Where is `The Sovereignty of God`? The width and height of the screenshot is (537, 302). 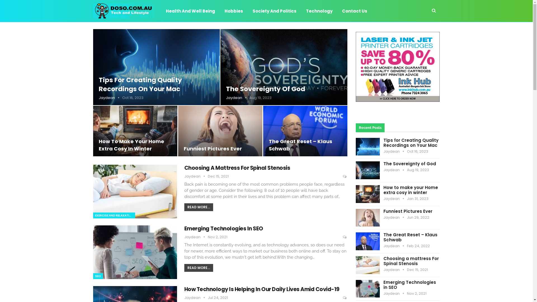 The Sovereignty of God is located at coordinates (368, 170).